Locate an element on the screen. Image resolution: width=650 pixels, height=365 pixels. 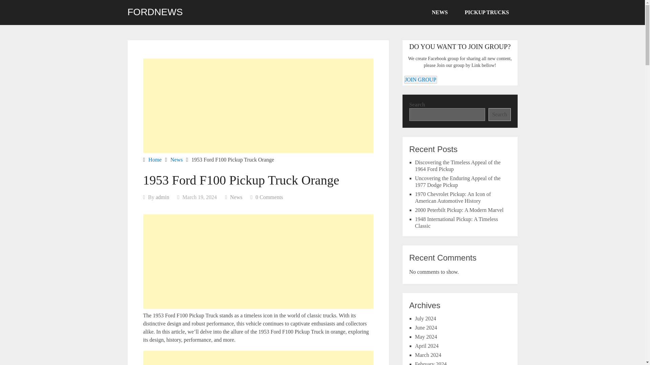
Advertisement is located at coordinates (258, 105).